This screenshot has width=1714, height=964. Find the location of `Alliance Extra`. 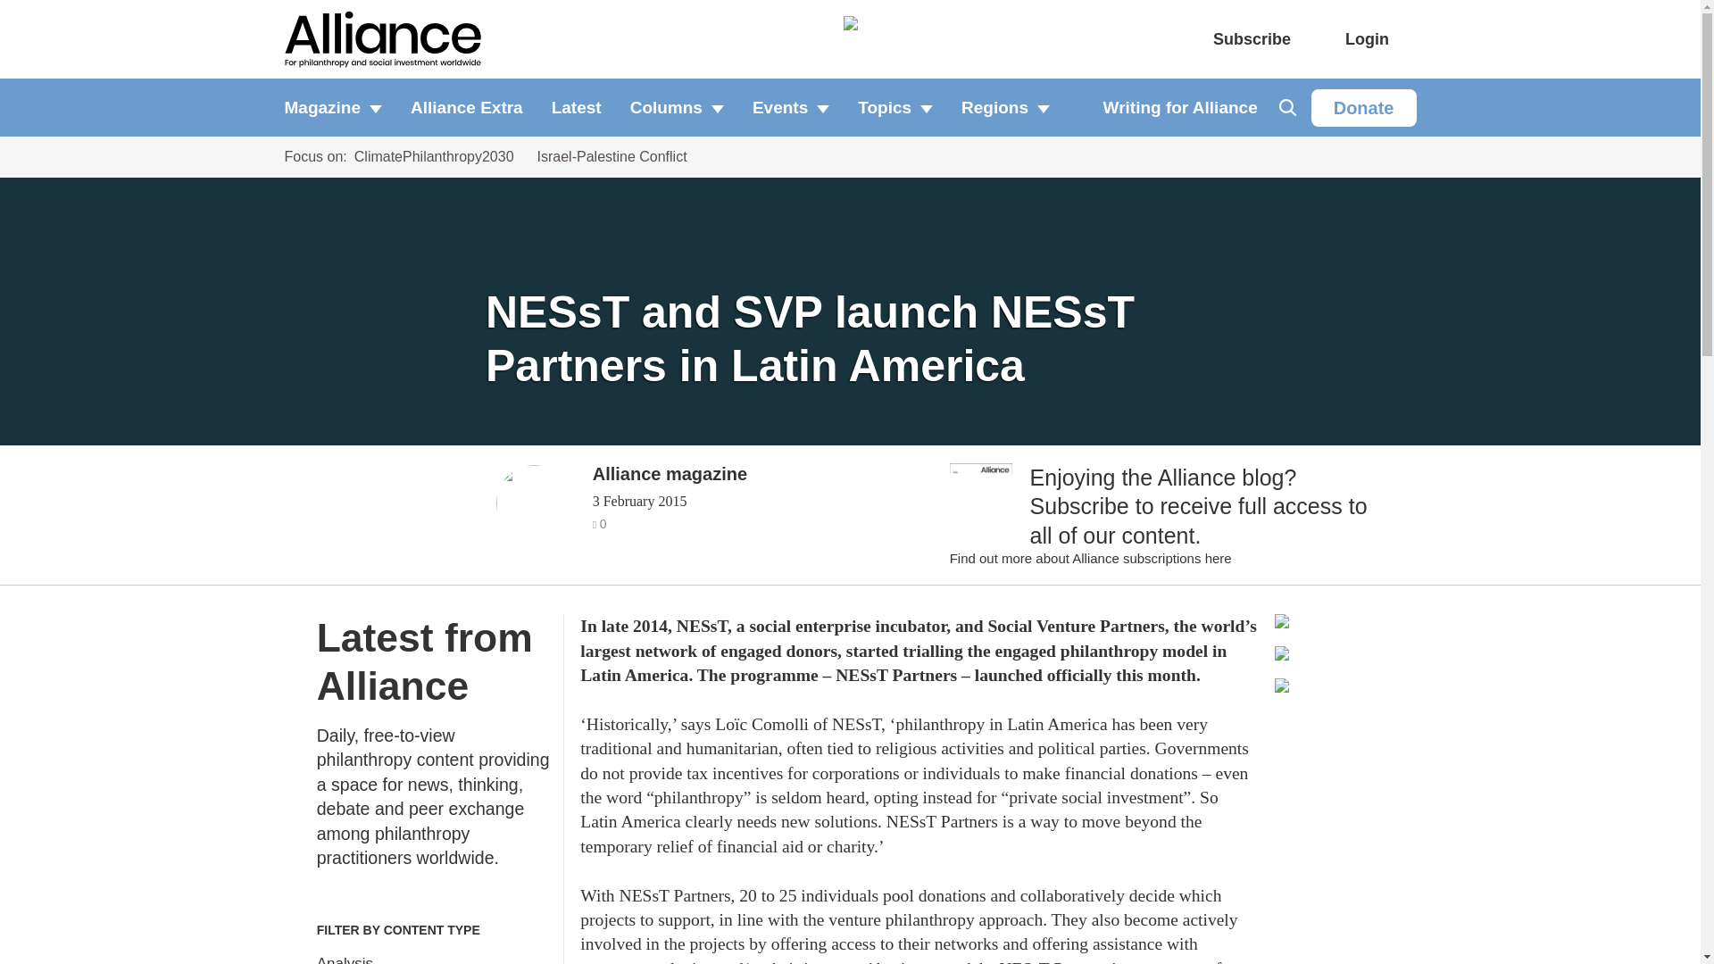

Alliance Extra is located at coordinates (466, 107).